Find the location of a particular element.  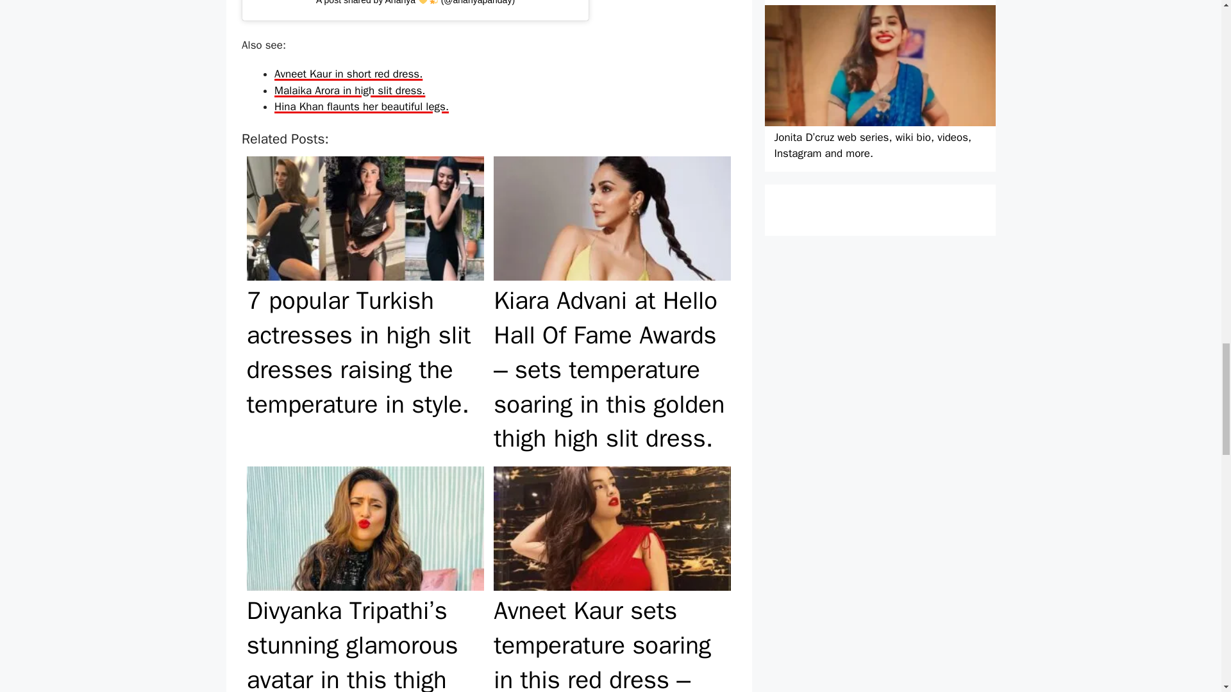

turkish actress high slit dress legs is located at coordinates (365, 218).